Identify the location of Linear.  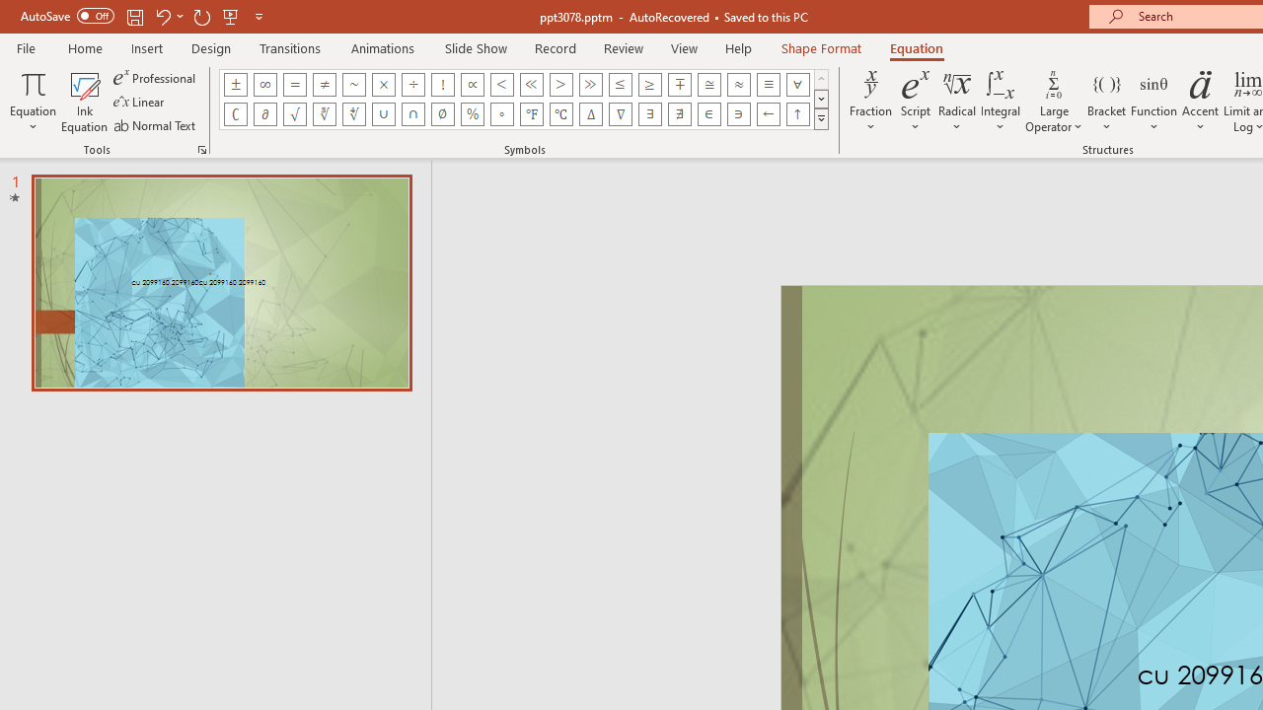
(140, 103).